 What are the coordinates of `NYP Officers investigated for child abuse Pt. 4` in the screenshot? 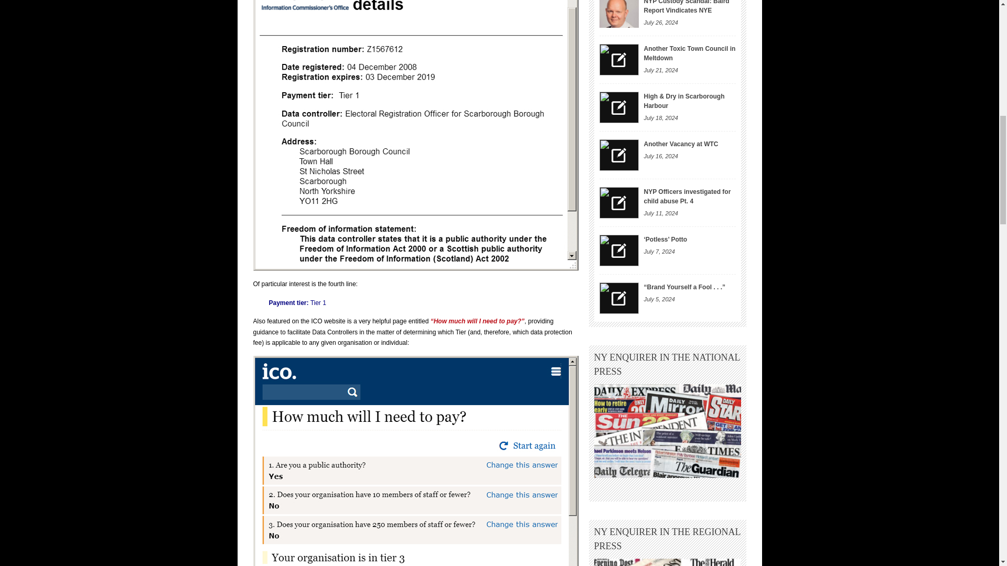 It's located at (619, 202).